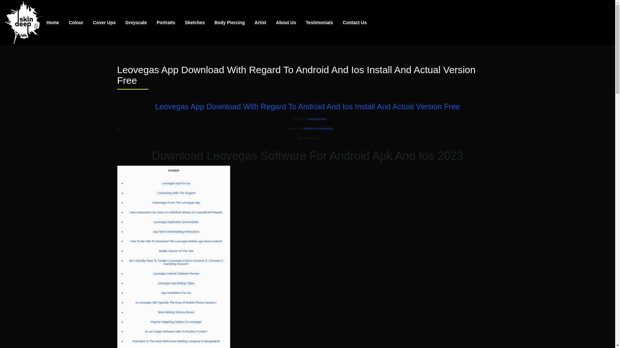 This screenshot has height=348, width=620. I want to click on Leovegas Android Software Review, so click(176, 273).